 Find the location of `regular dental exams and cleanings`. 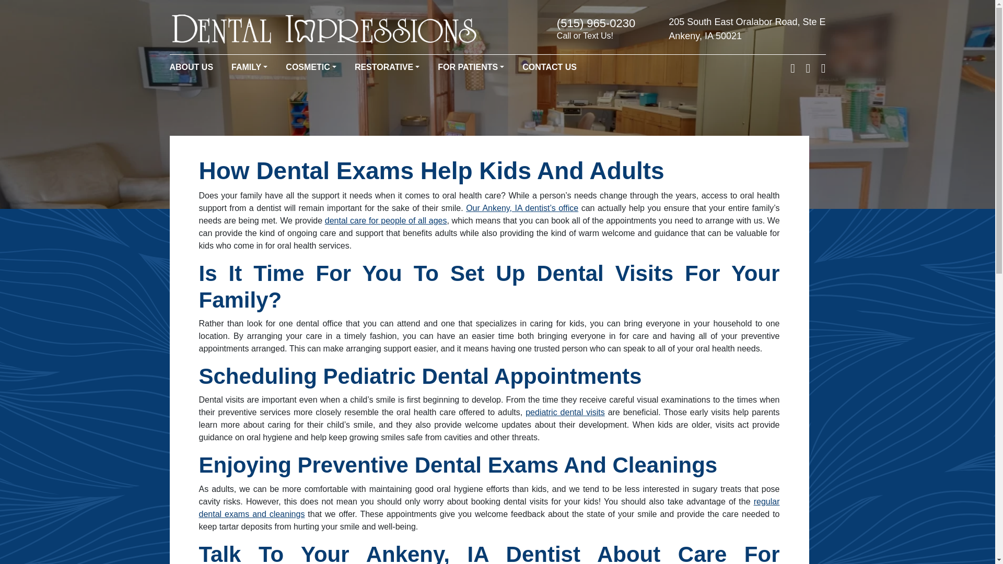

regular dental exams and cleanings is located at coordinates (489, 508).